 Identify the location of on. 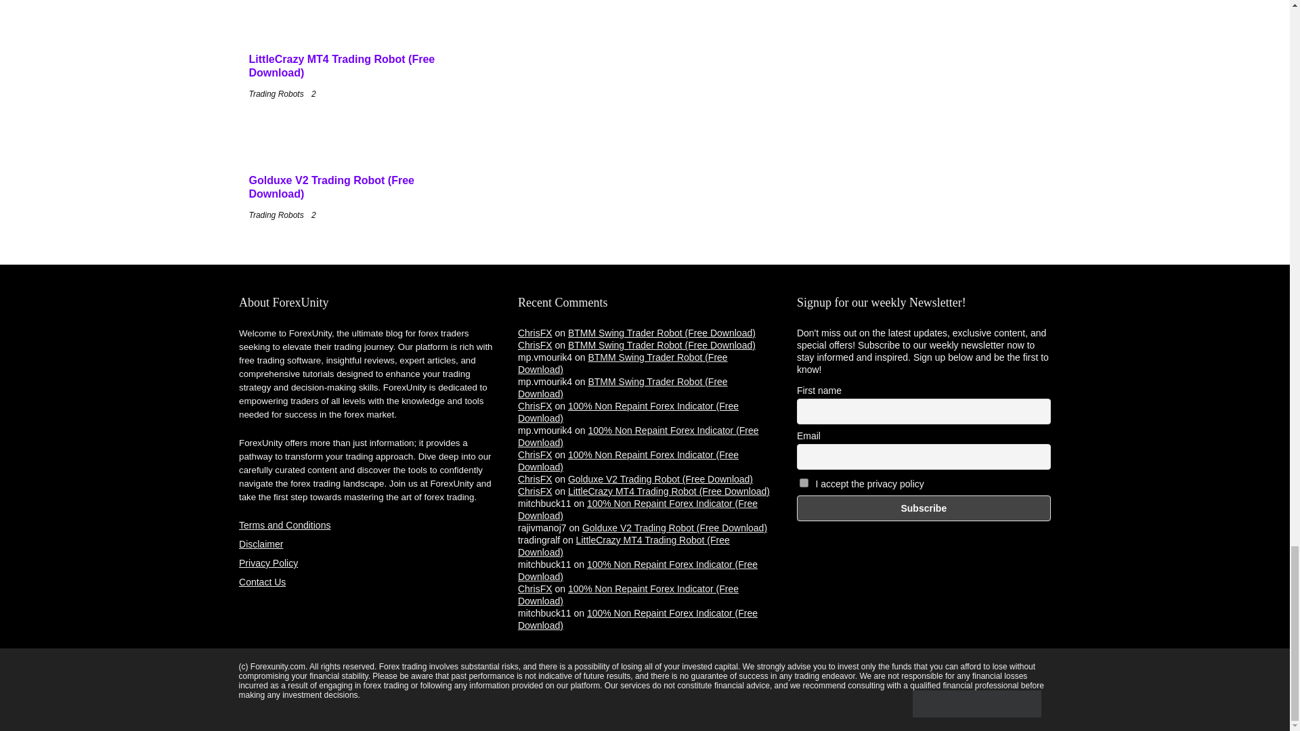
(804, 483).